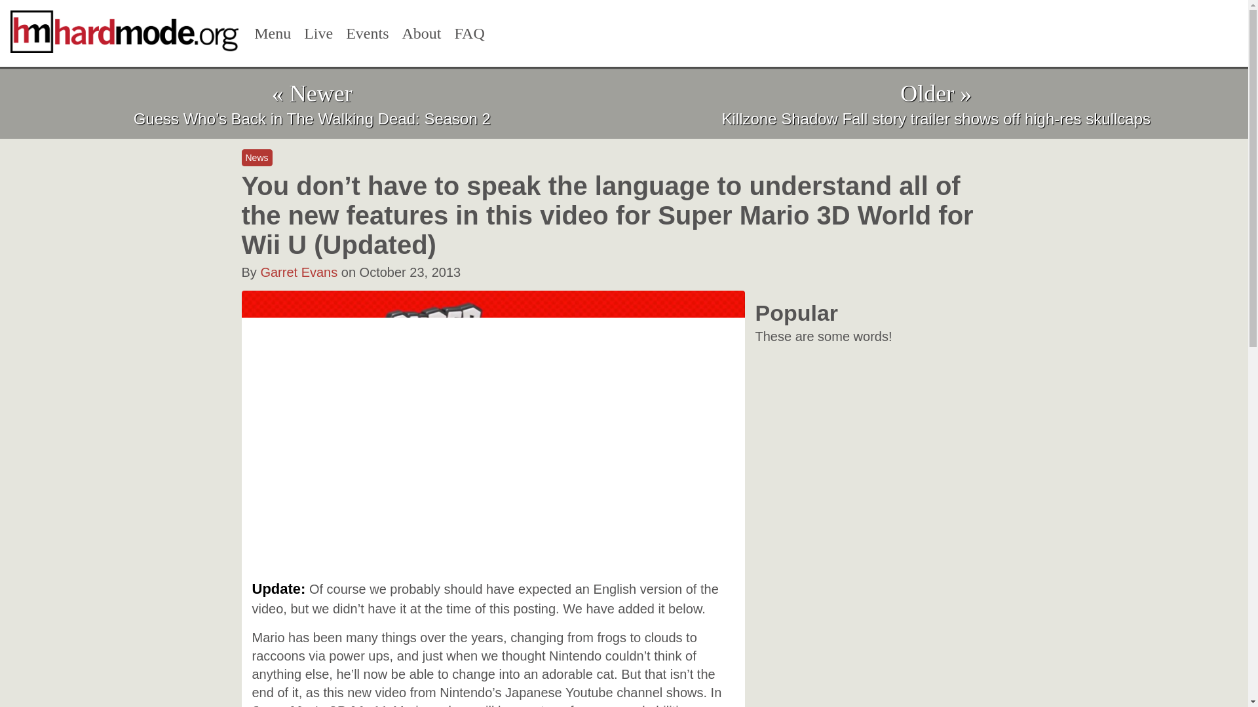  What do you see at coordinates (256, 157) in the screenshot?
I see `News` at bounding box center [256, 157].